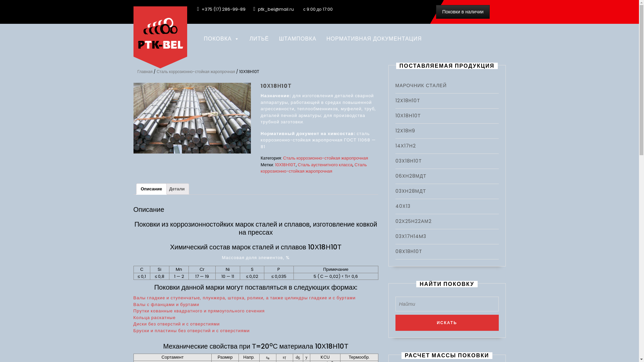  I want to click on 12X18H9, so click(405, 131).